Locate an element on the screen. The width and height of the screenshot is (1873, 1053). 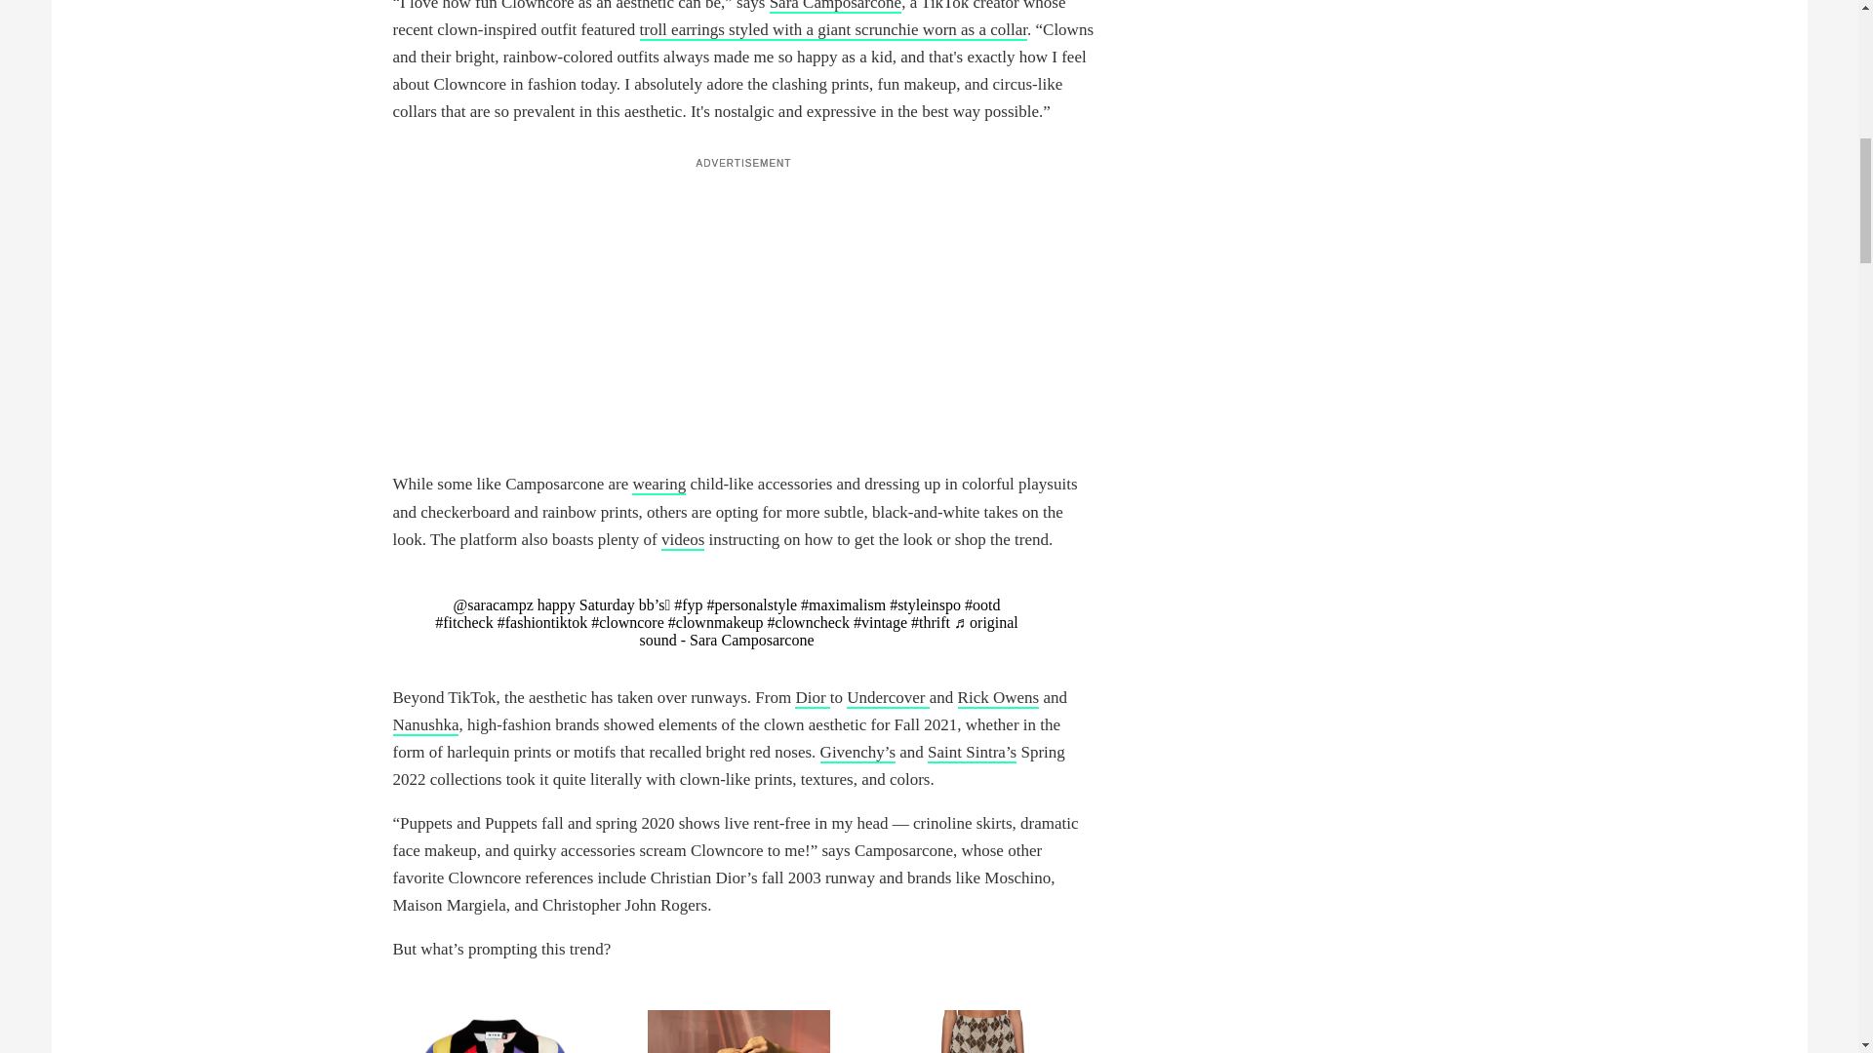
clownmakeup is located at coordinates (716, 622).